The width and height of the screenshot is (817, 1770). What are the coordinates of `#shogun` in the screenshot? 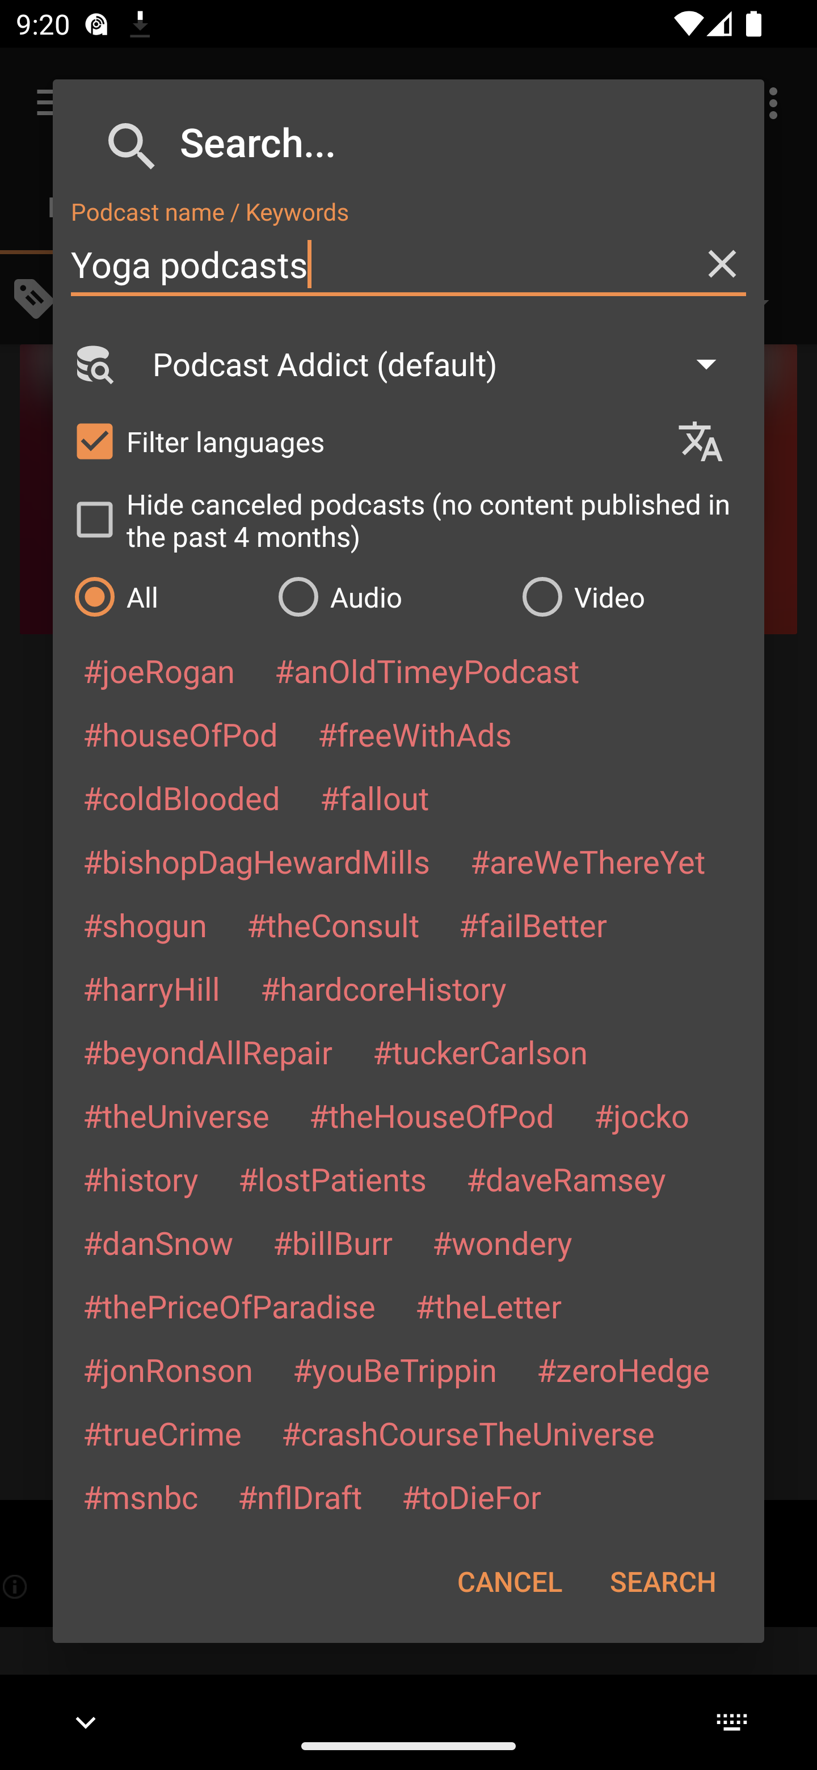 It's located at (144, 925).